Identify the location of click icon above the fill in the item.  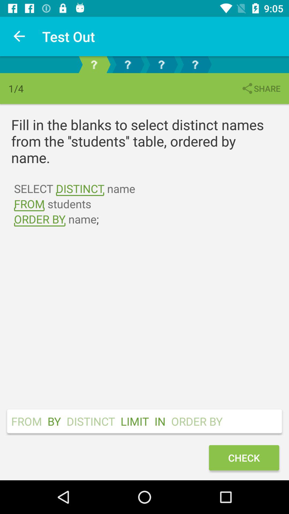
(261, 88).